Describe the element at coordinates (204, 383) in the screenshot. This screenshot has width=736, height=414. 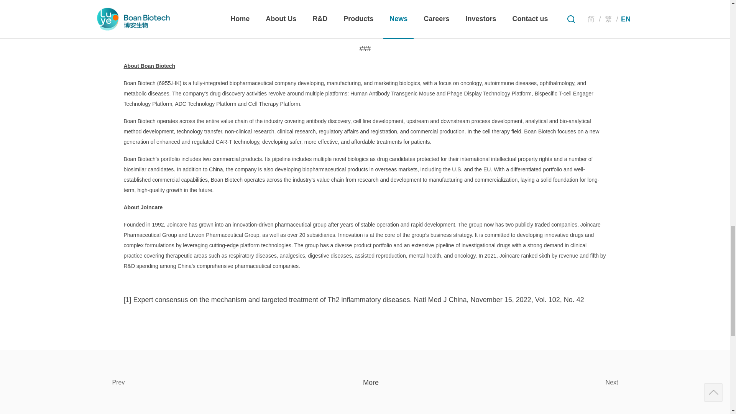
I see `Prev` at that location.